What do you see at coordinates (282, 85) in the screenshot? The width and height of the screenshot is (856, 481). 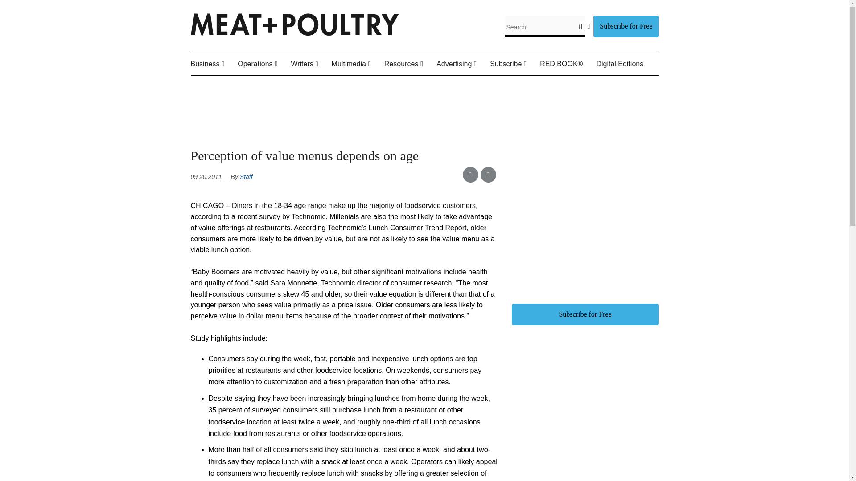 I see `Food Safety` at bounding box center [282, 85].